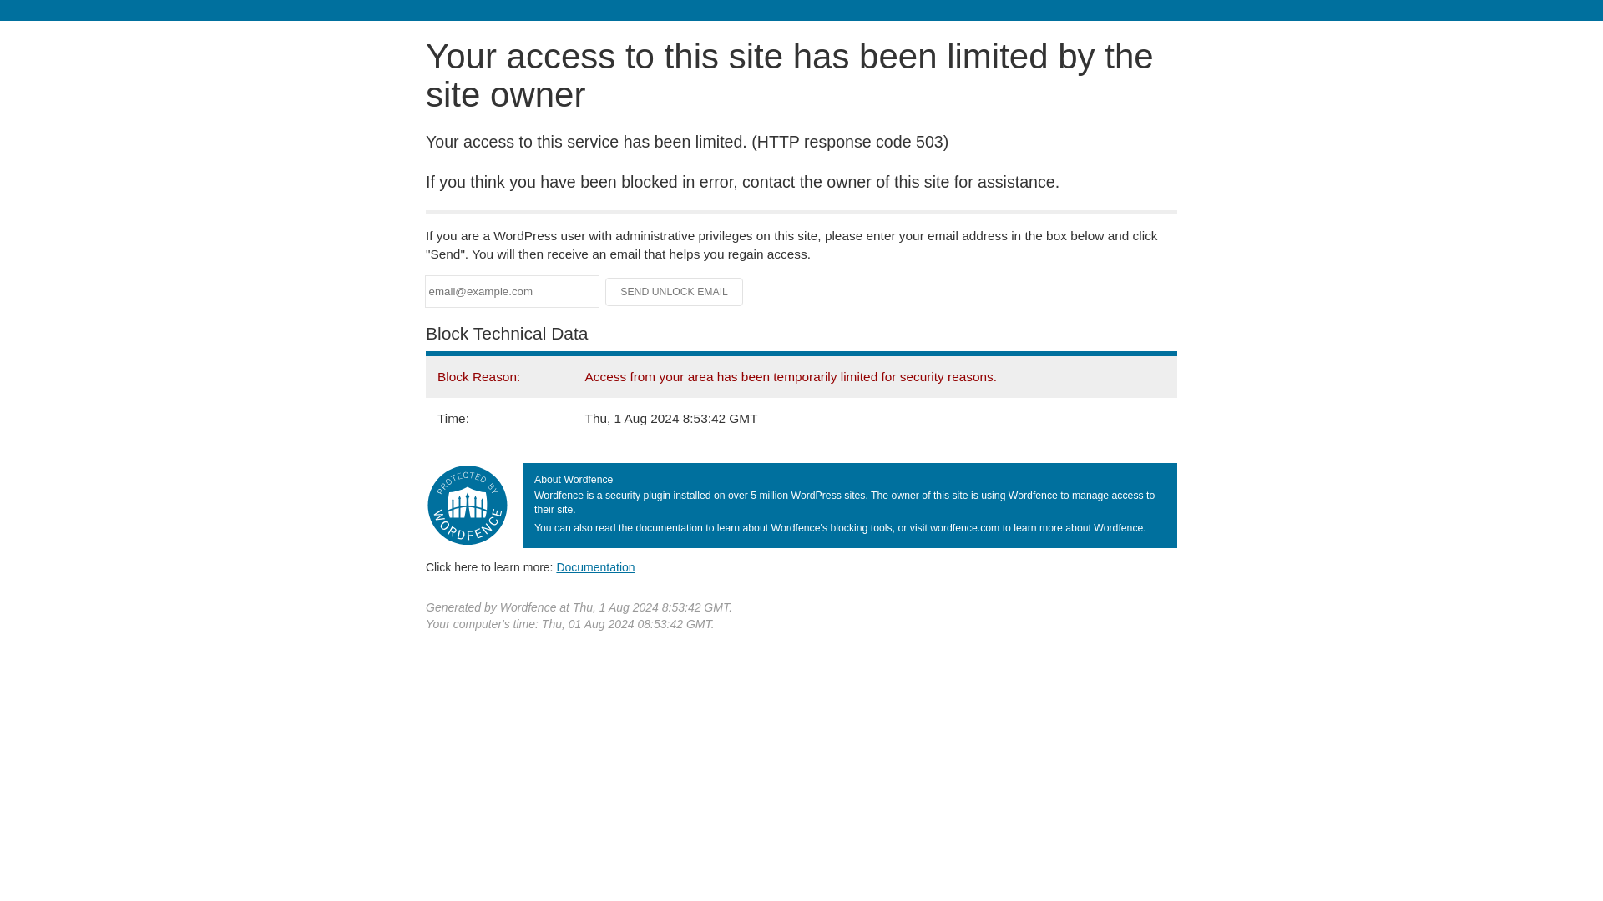  I want to click on Send Unlock Email, so click(675, 292).